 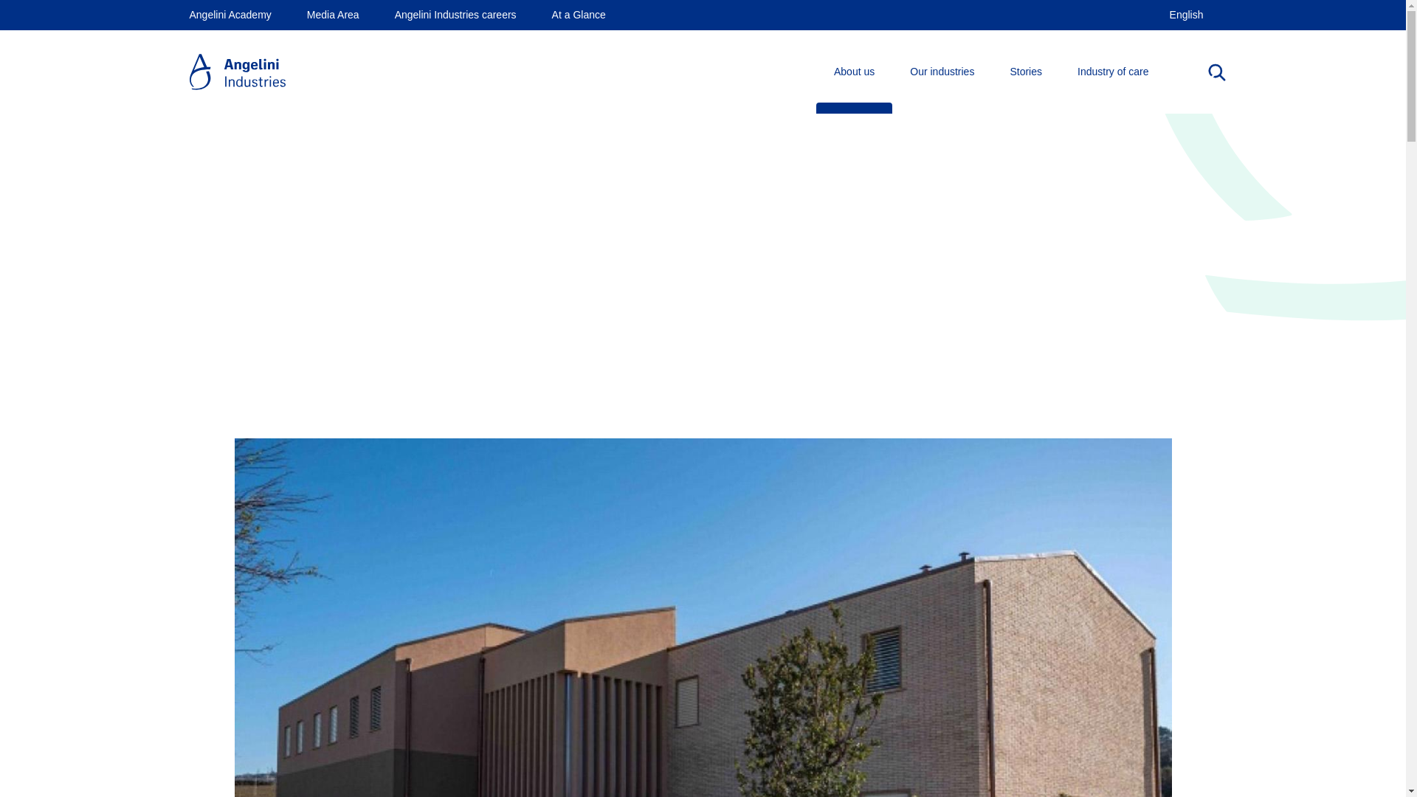 What do you see at coordinates (1113, 72) in the screenshot?
I see `Industry of care` at bounding box center [1113, 72].